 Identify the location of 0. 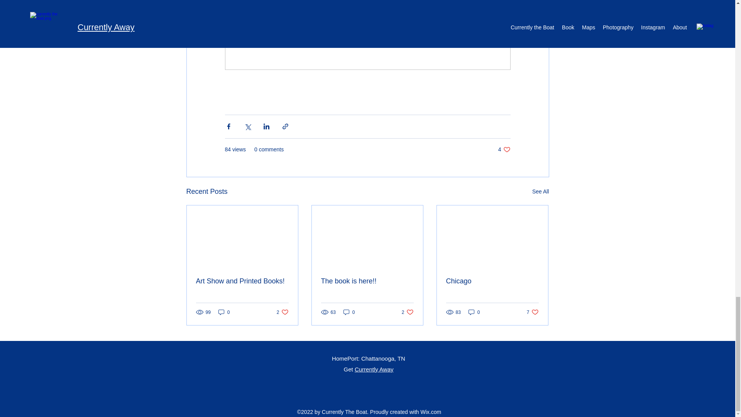
(283, 312).